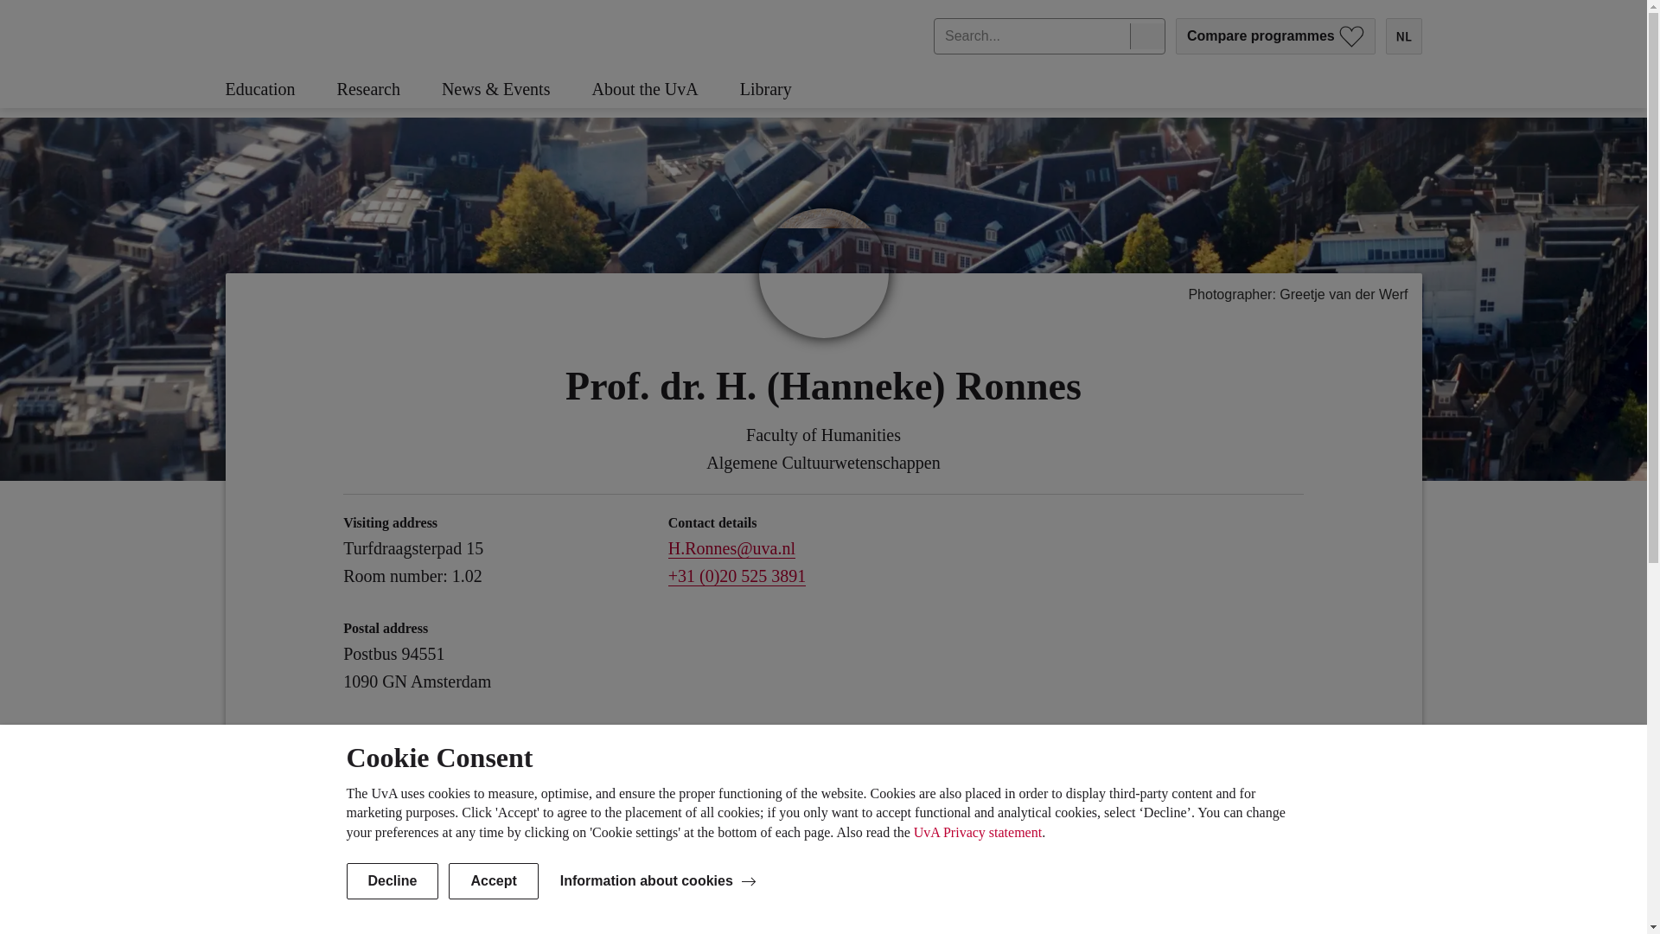  What do you see at coordinates (389, 90) in the screenshot?
I see `Research` at bounding box center [389, 90].